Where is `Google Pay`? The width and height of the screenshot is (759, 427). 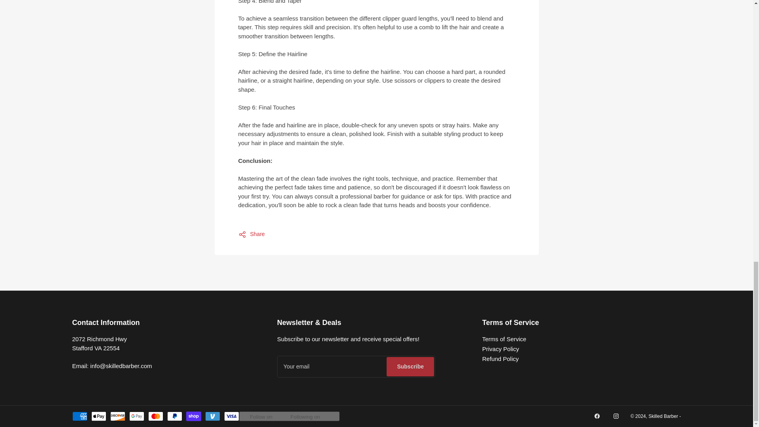
Google Pay is located at coordinates (136, 416).